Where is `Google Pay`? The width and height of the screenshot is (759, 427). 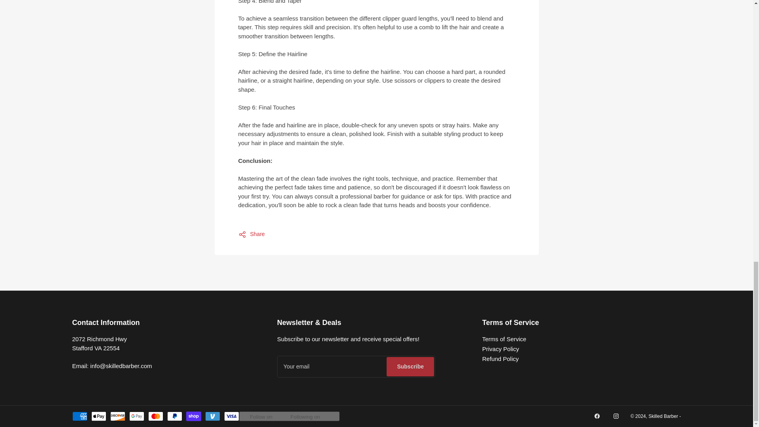
Google Pay is located at coordinates (136, 416).